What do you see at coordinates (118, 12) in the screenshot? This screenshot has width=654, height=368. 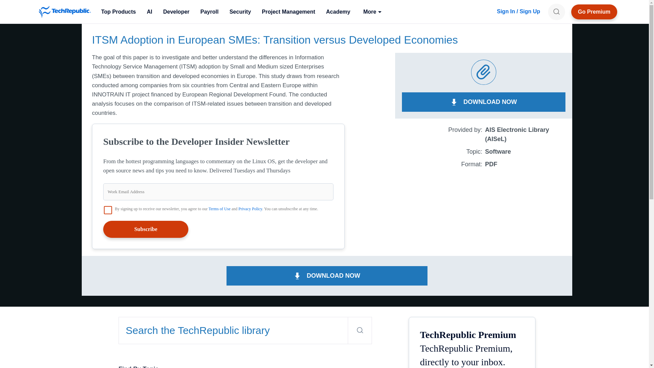 I see `Top Products` at bounding box center [118, 12].